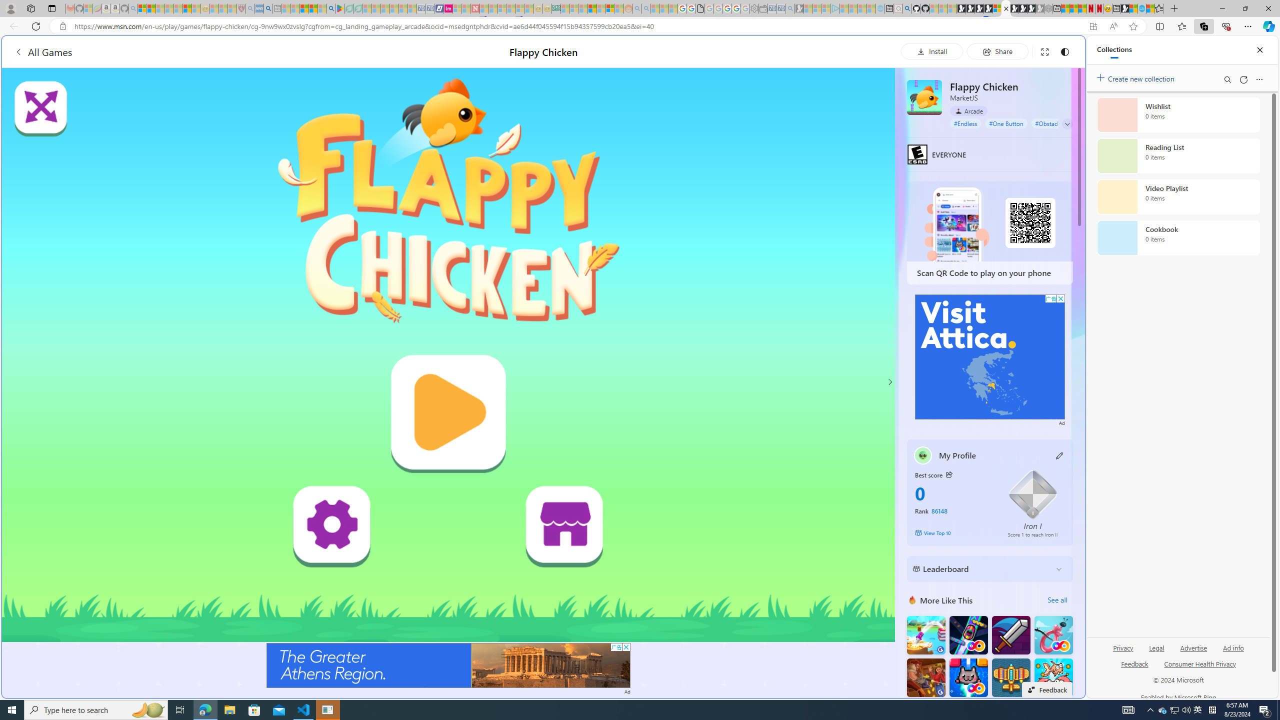 The height and width of the screenshot is (720, 1280). What do you see at coordinates (907, 8) in the screenshot?
I see `github - Search` at bounding box center [907, 8].